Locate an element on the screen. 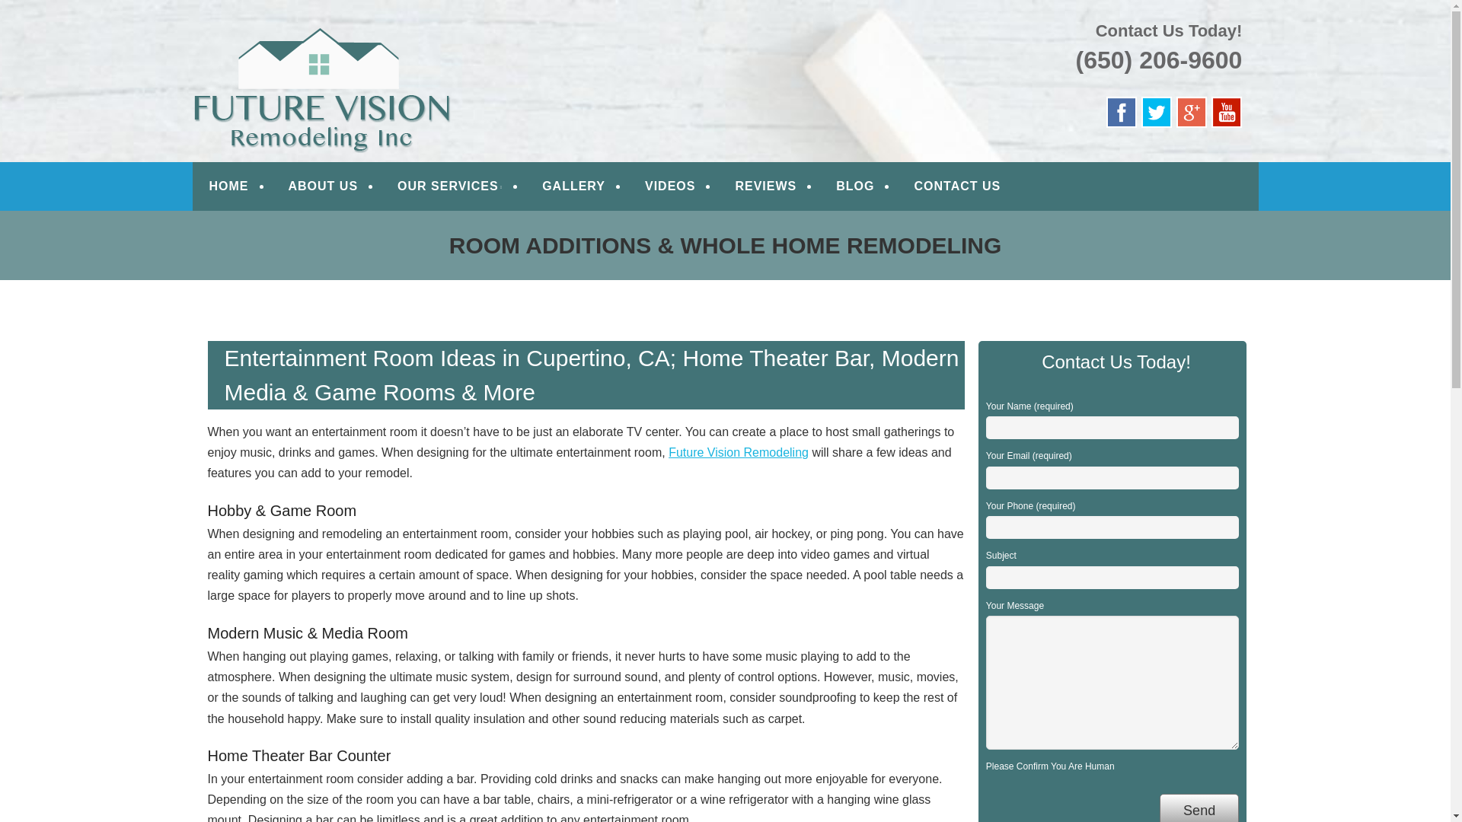 The height and width of the screenshot is (822, 1462). OUR SERVICES is located at coordinates (450, 186).